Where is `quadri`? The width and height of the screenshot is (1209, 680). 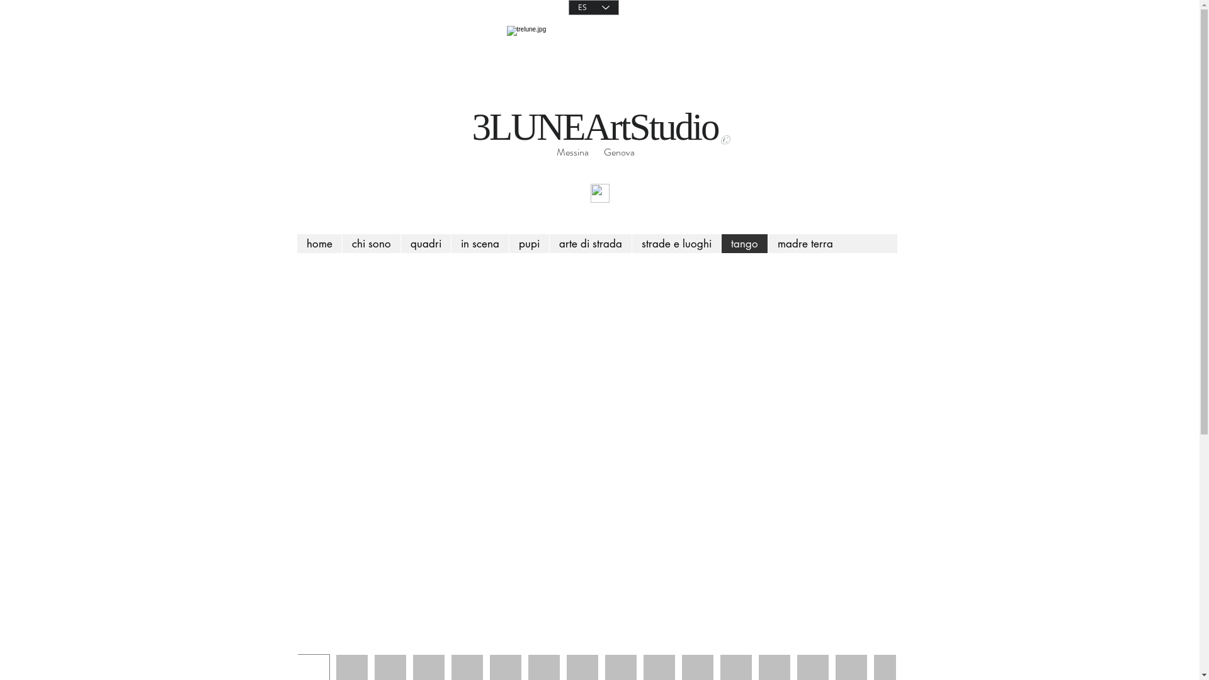 quadri is located at coordinates (426, 244).